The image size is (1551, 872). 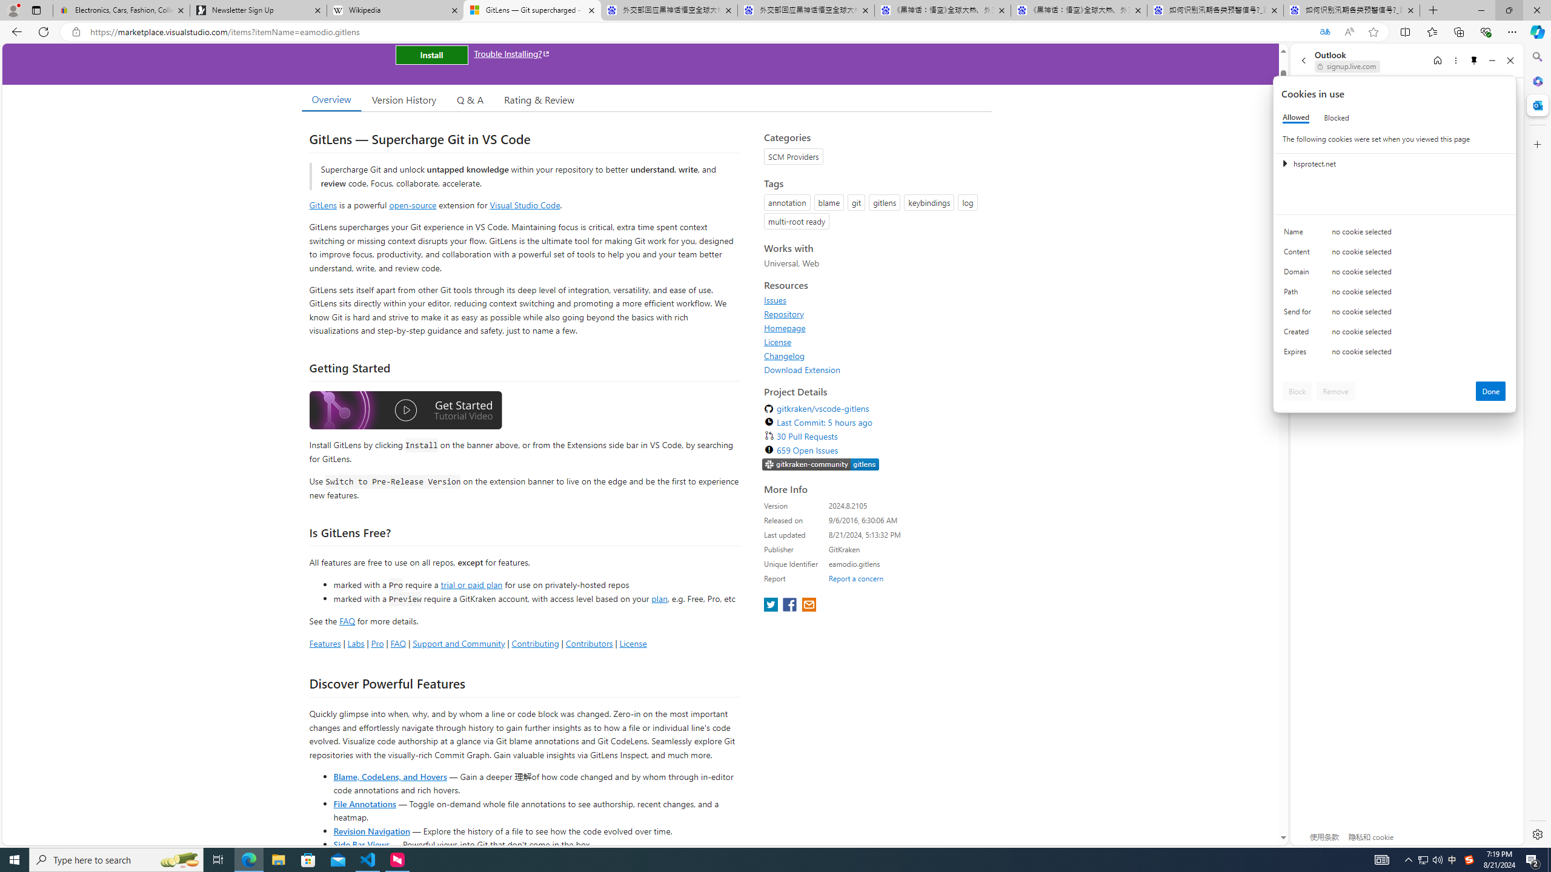 I want to click on Created, so click(x=1300, y=334).